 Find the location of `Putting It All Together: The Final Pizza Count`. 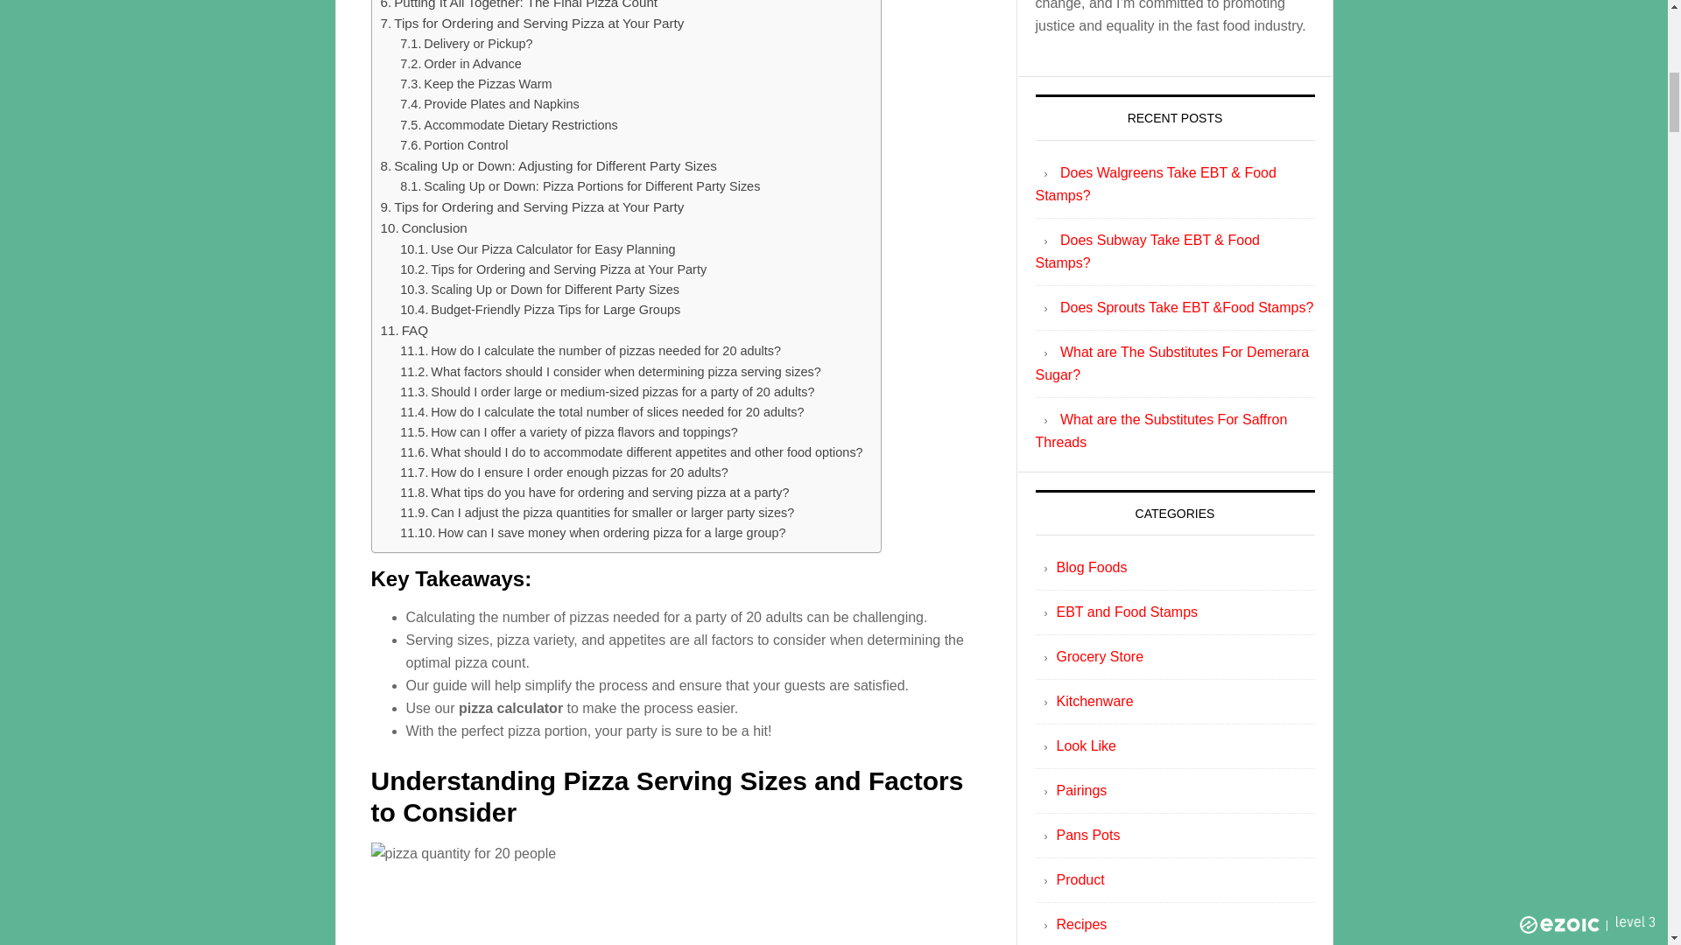

Putting It All Together: The Final Pizza Count is located at coordinates (518, 6).